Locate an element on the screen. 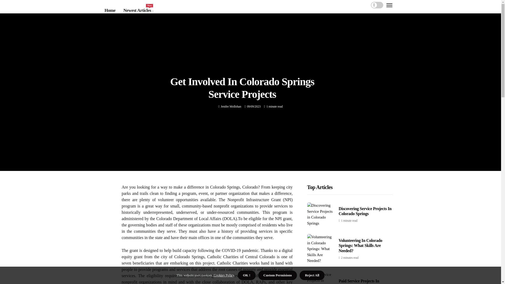 This screenshot has width=505, height=284. Discovering Service Projects In Colorado Springs is located at coordinates (231, 106).